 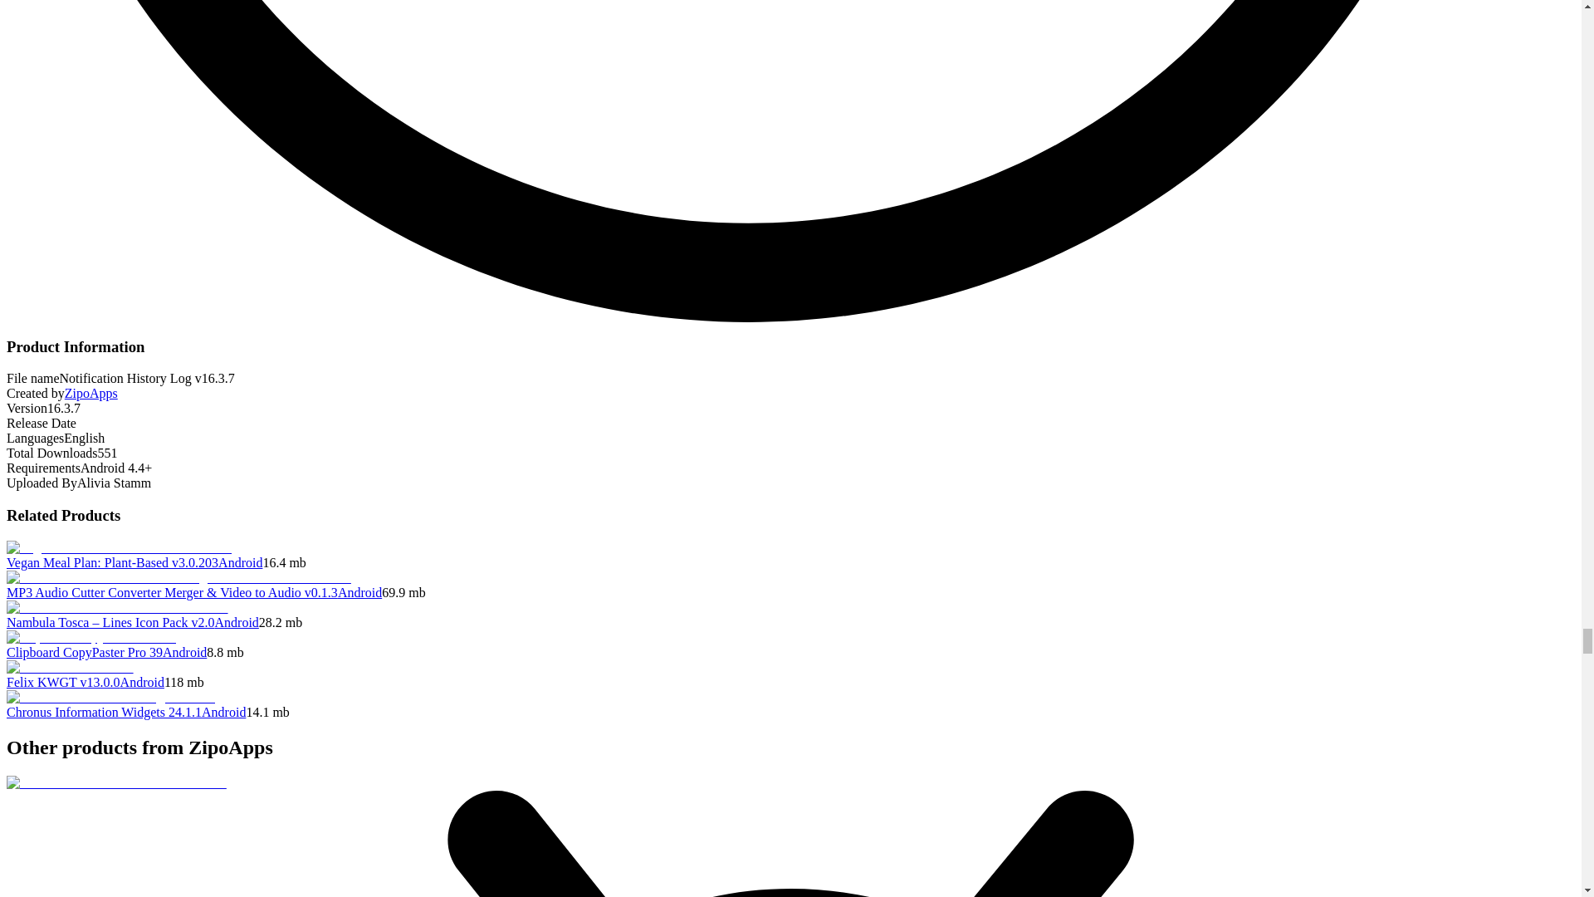 What do you see at coordinates (84, 651) in the screenshot?
I see `Clipboard CopyPaster Pro 39` at bounding box center [84, 651].